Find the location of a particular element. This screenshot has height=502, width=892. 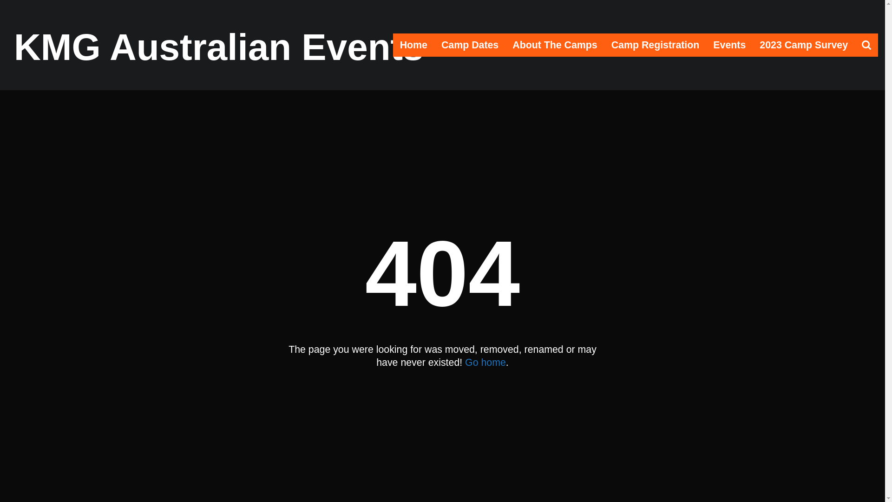

About The Camps is located at coordinates (555, 45).